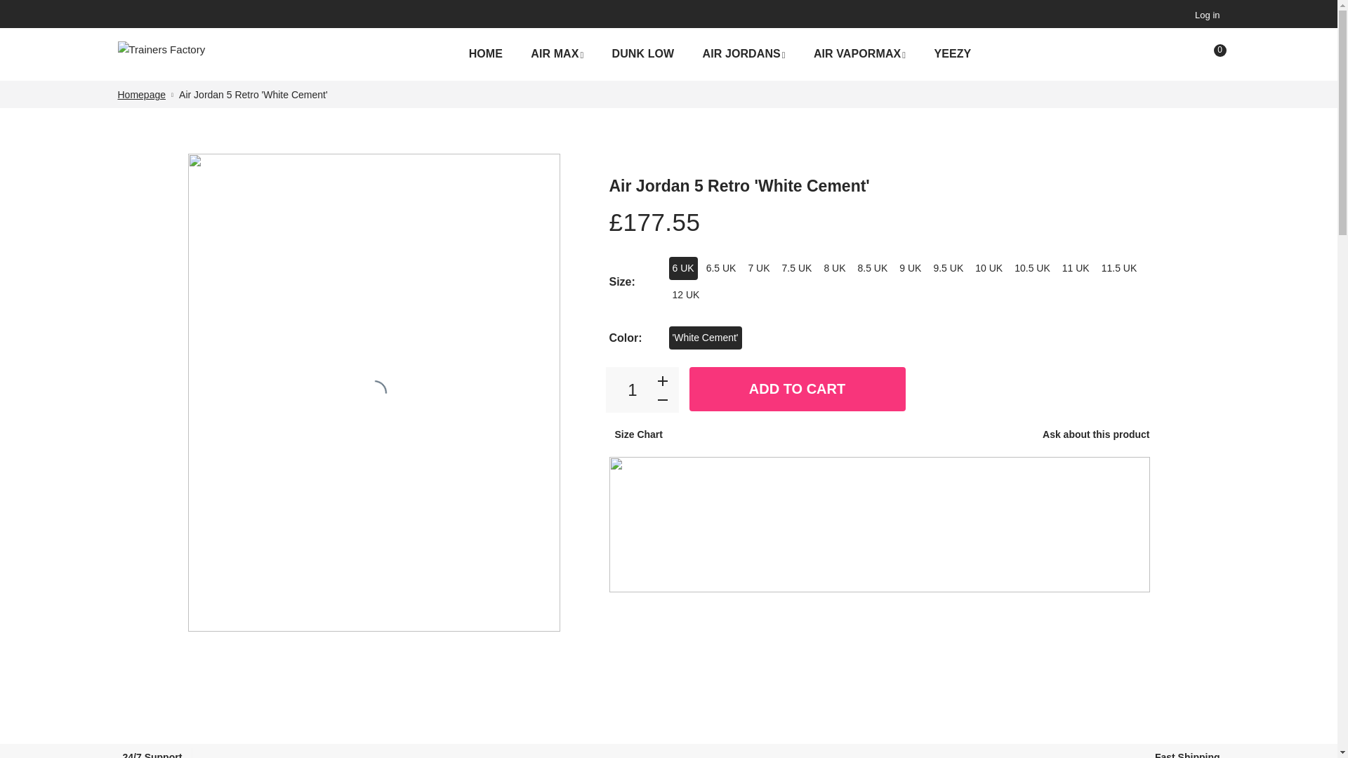 Image resolution: width=1348 pixels, height=758 pixels. I want to click on Log in, so click(1205, 15).